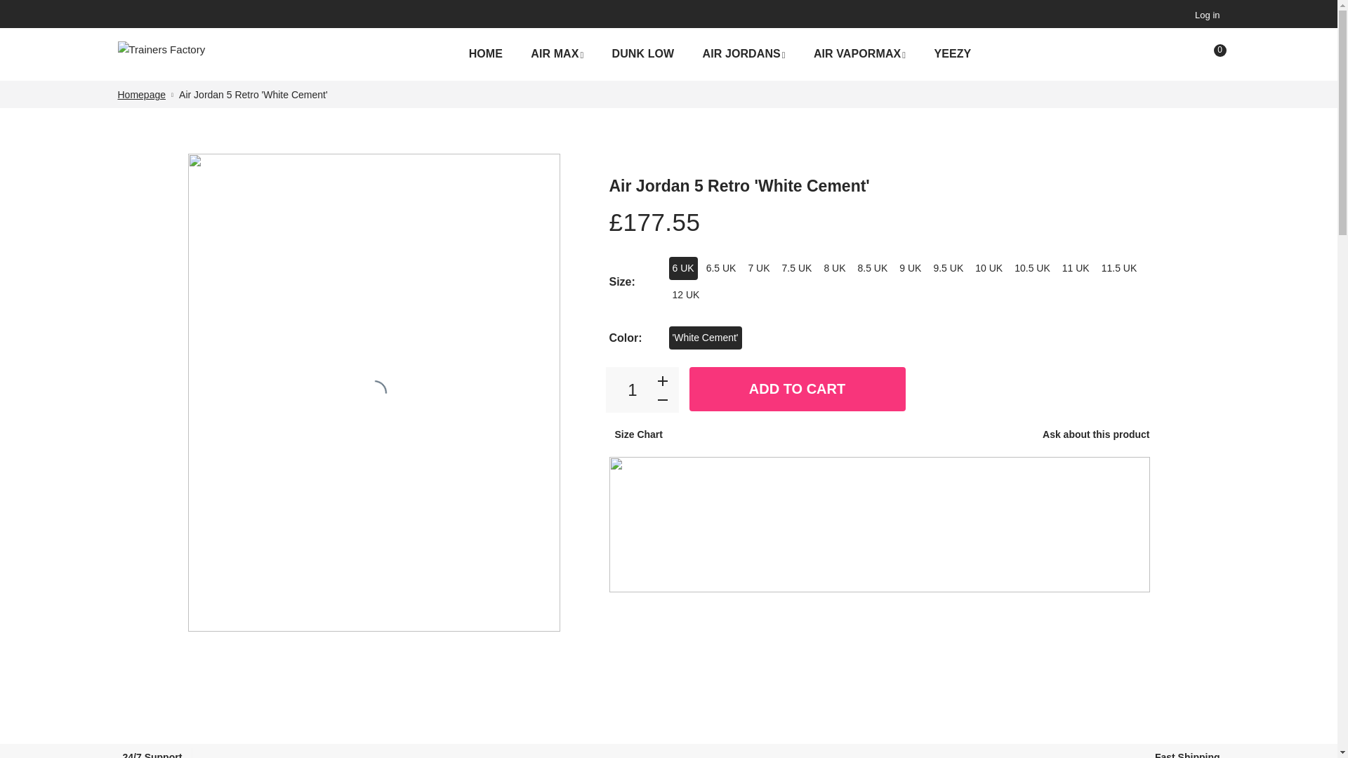 Image resolution: width=1348 pixels, height=758 pixels. I want to click on Log in, so click(1205, 15).